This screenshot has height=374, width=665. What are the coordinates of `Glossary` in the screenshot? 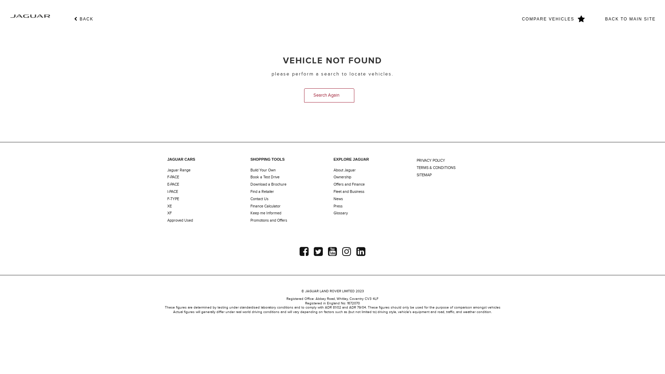 It's located at (341, 213).